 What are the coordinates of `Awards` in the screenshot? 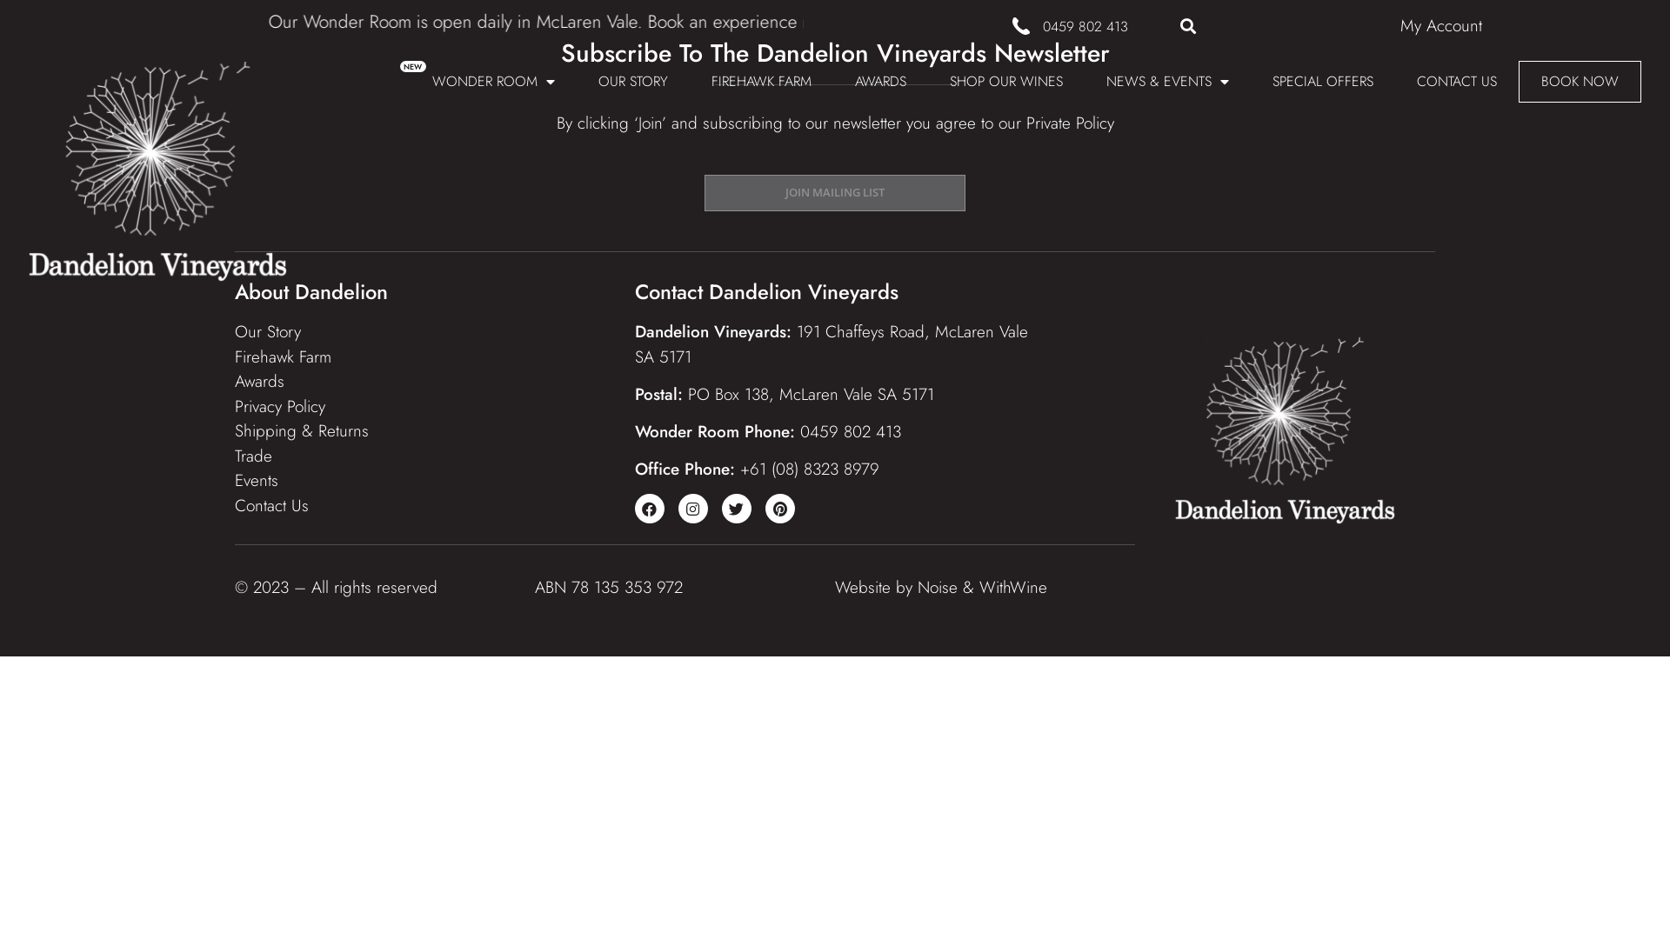 It's located at (259, 381).